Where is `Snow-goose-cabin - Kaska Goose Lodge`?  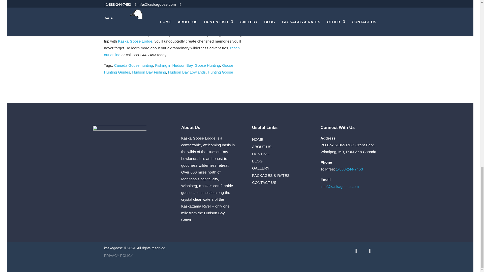 Snow-goose-cabin - Kaska Goose Lodge is located at coordinates (274, 47).